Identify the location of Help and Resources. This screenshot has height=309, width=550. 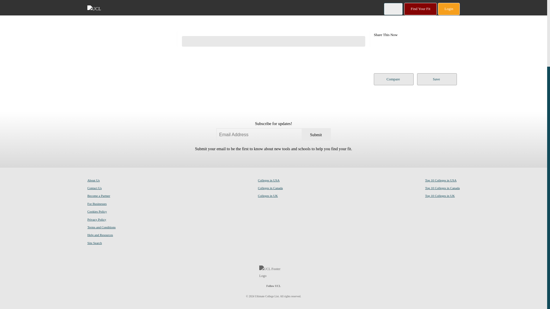
(100, 235).